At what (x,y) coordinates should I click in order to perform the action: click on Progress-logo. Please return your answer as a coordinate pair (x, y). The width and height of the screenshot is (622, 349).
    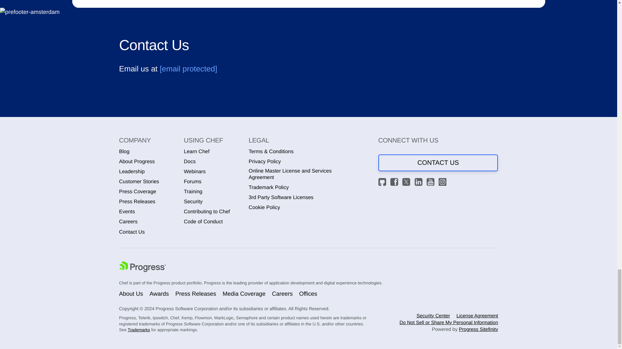
    Looking at the image, I should click on (143, 267).